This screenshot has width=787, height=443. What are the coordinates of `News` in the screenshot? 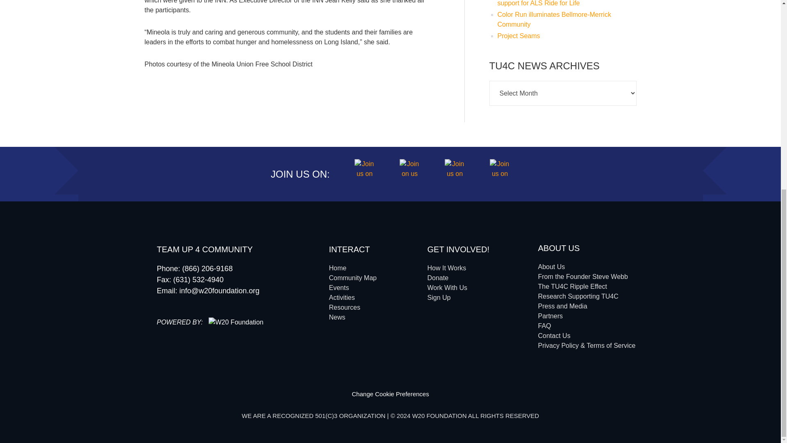 It's located at (337, 317).